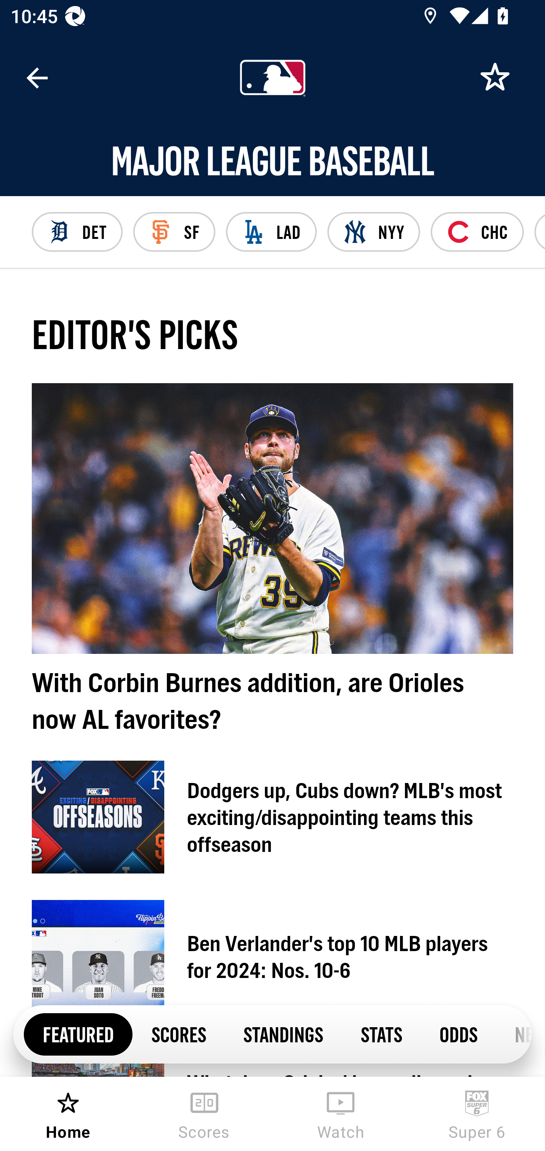 This screenshot has height=1151, width=545. I want to click on Scores, so click(204, 1114).